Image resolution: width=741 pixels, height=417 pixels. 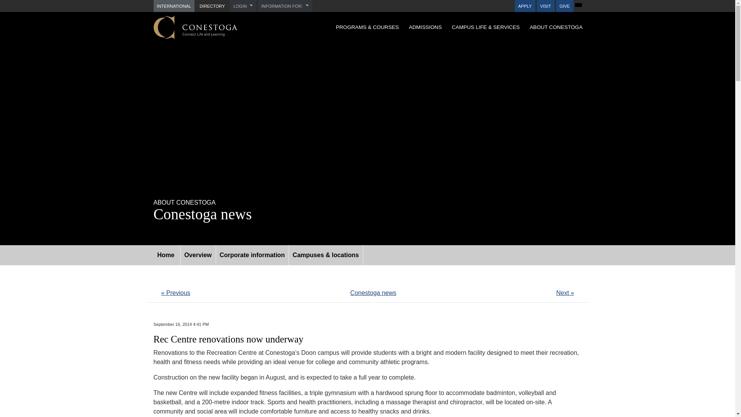 I want to click on APPLY, so click(x=525, y=6).